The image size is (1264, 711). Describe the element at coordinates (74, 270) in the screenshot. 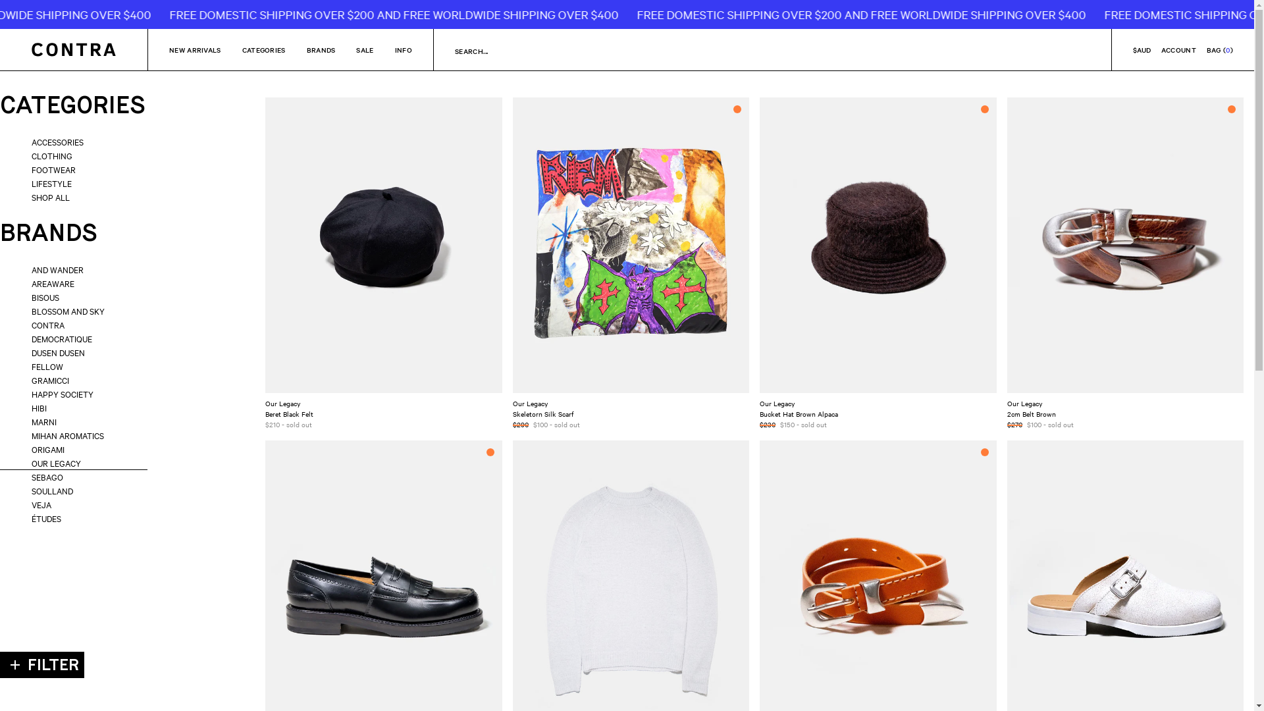

I see `AND WANDER` at that location.